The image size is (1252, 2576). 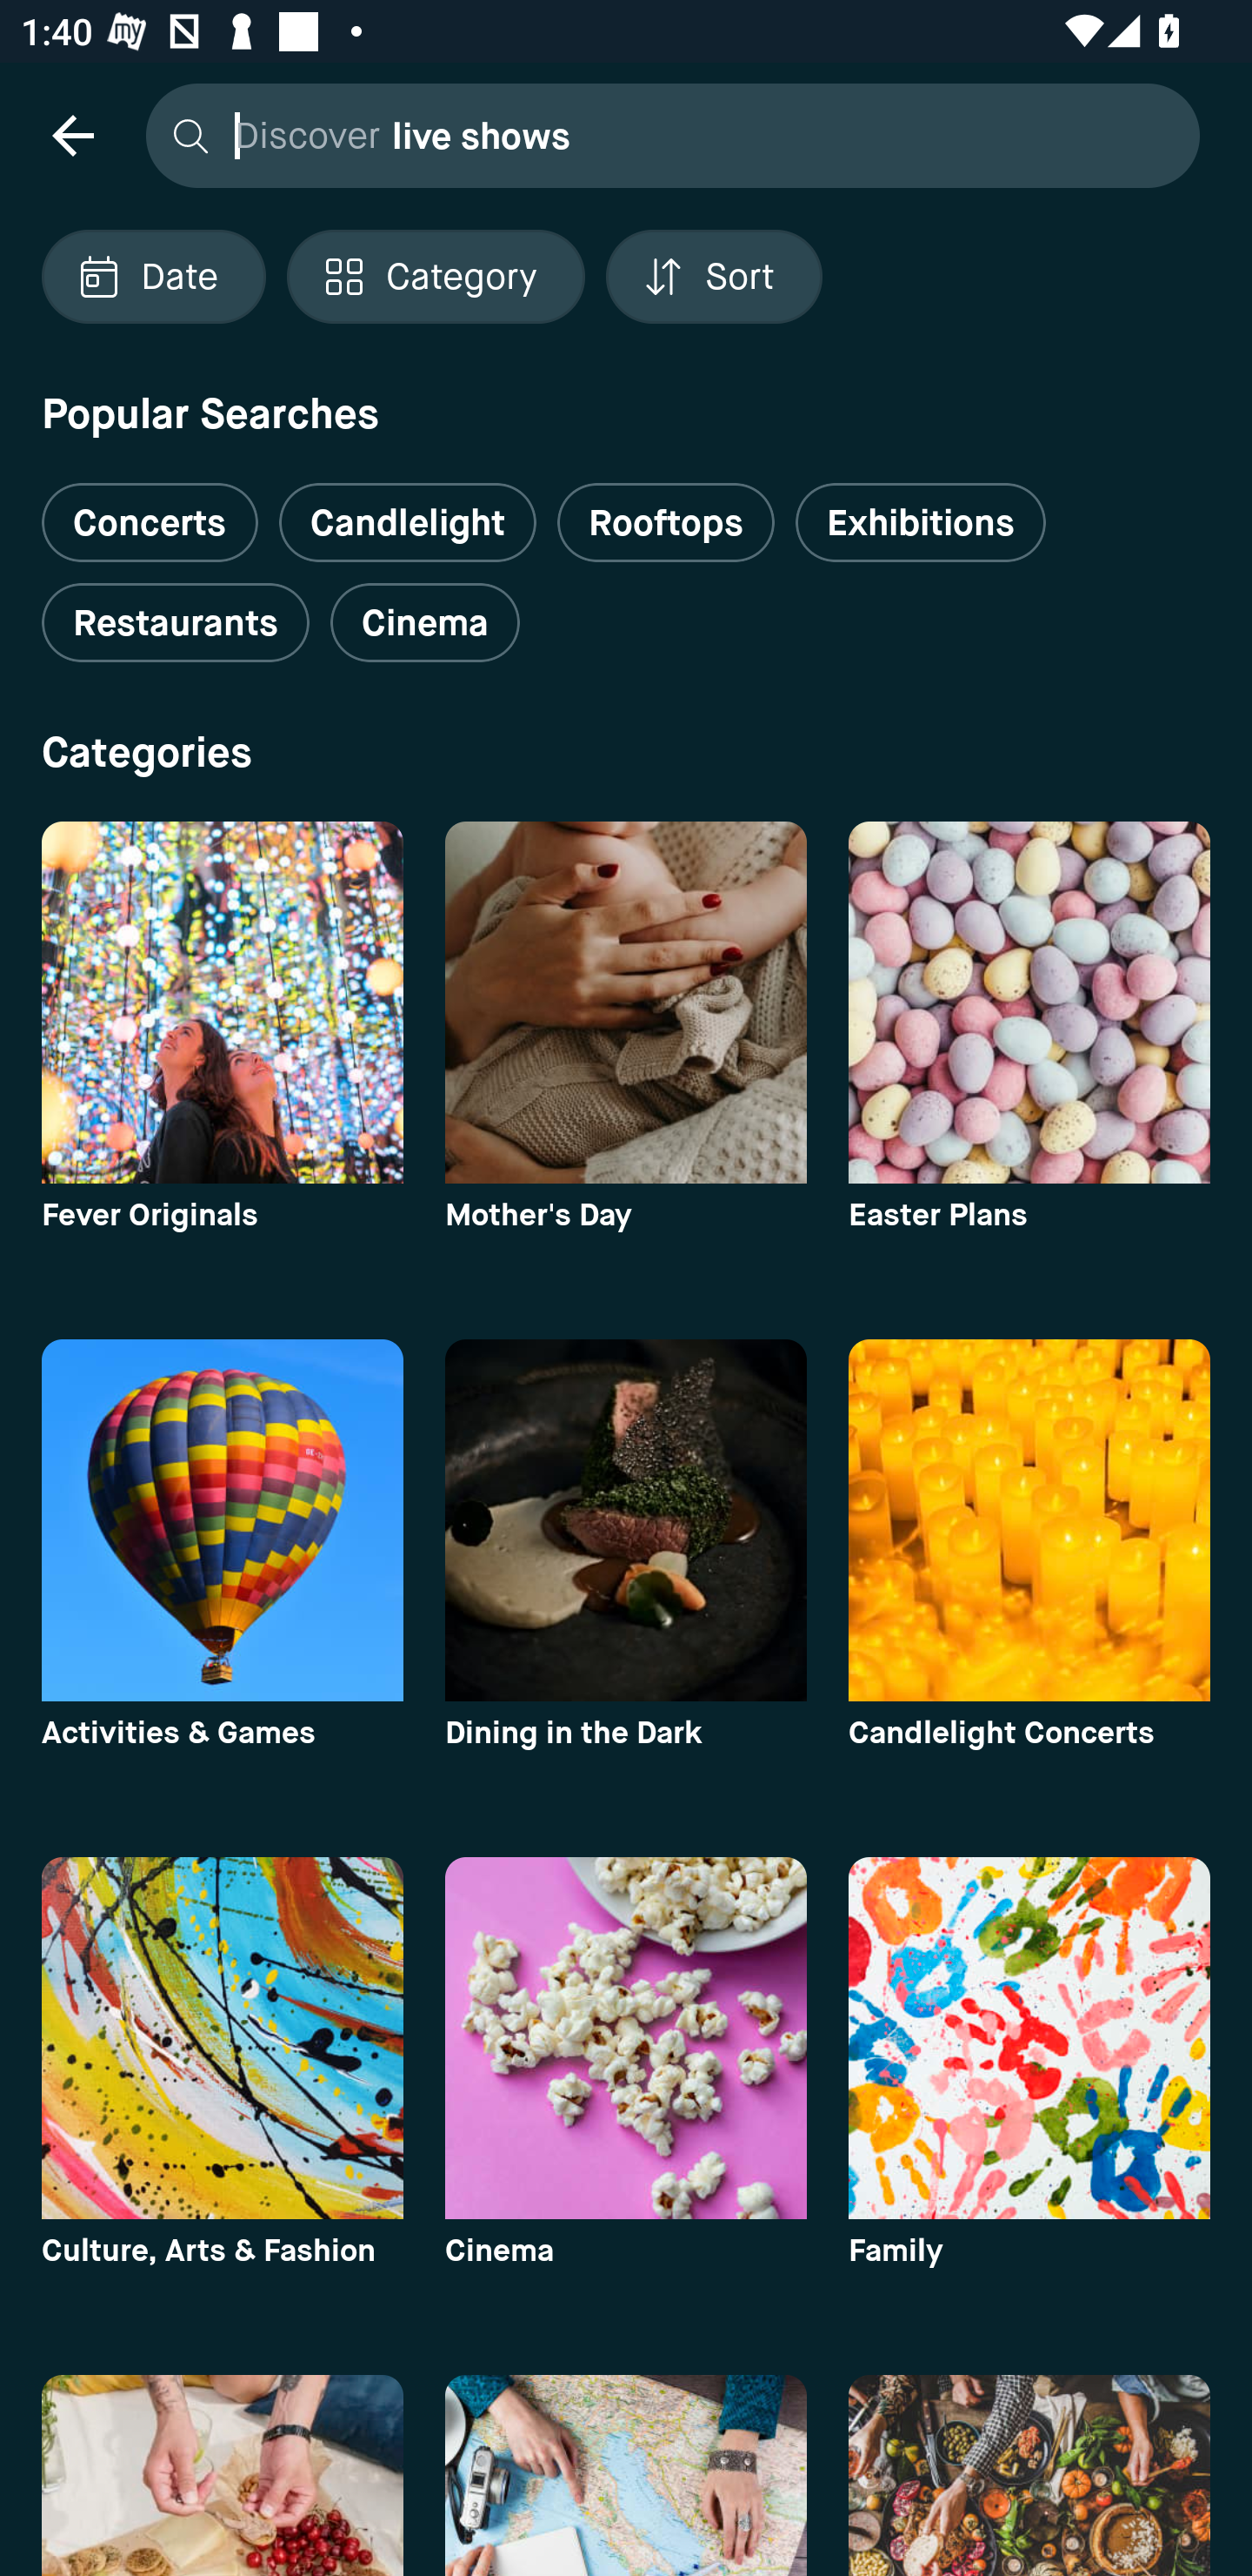 What do you see at coordinates (222, 2037) in the screenshot?
I see `category image` at bounding box center [222, 2037].